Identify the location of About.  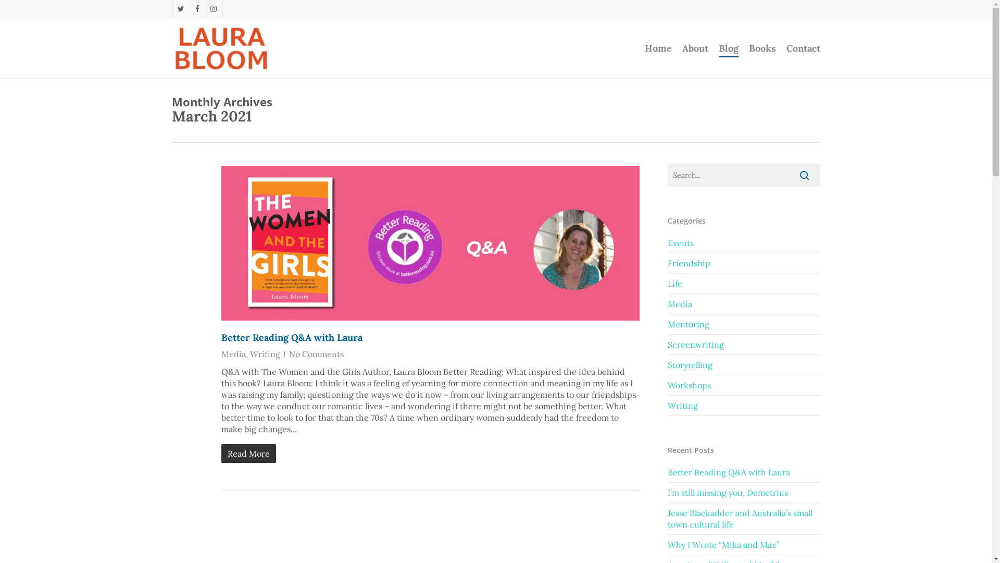
(695, 48).